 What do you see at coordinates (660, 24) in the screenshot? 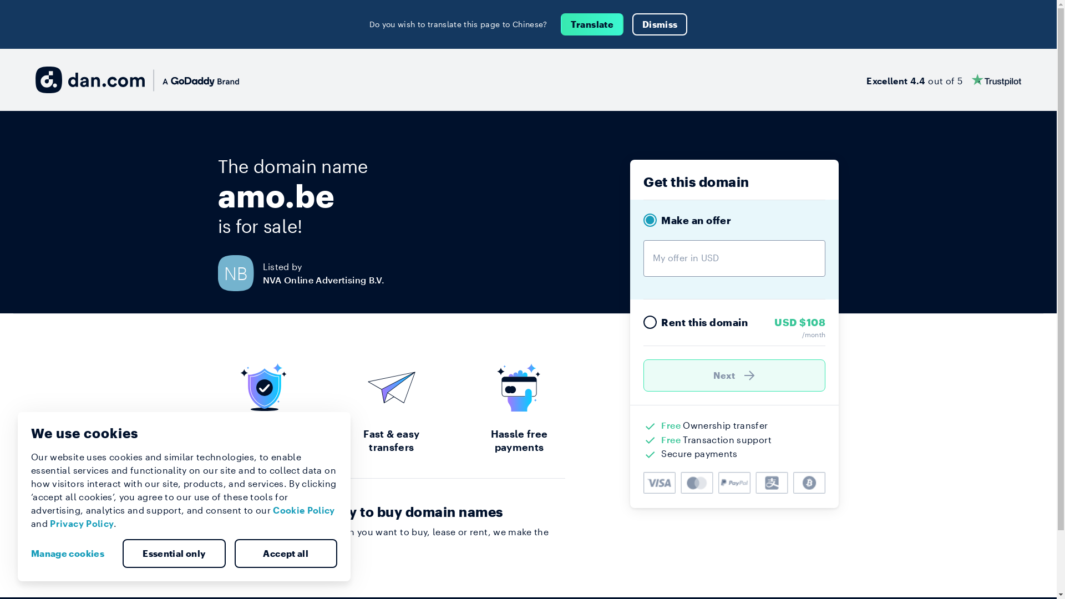
I see `Dismiss` at bounding box center [660, 24].